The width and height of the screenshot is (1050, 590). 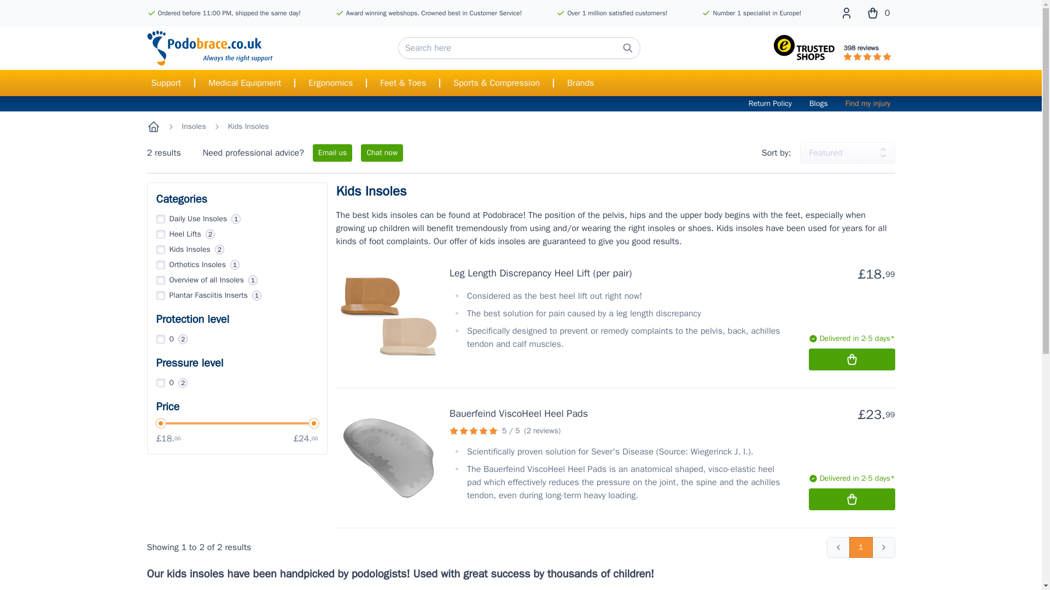 What do you see at coordinates (161, 280) in the screenshot?
I see `Overview of all Insoles` at bounding box center [161, 280].